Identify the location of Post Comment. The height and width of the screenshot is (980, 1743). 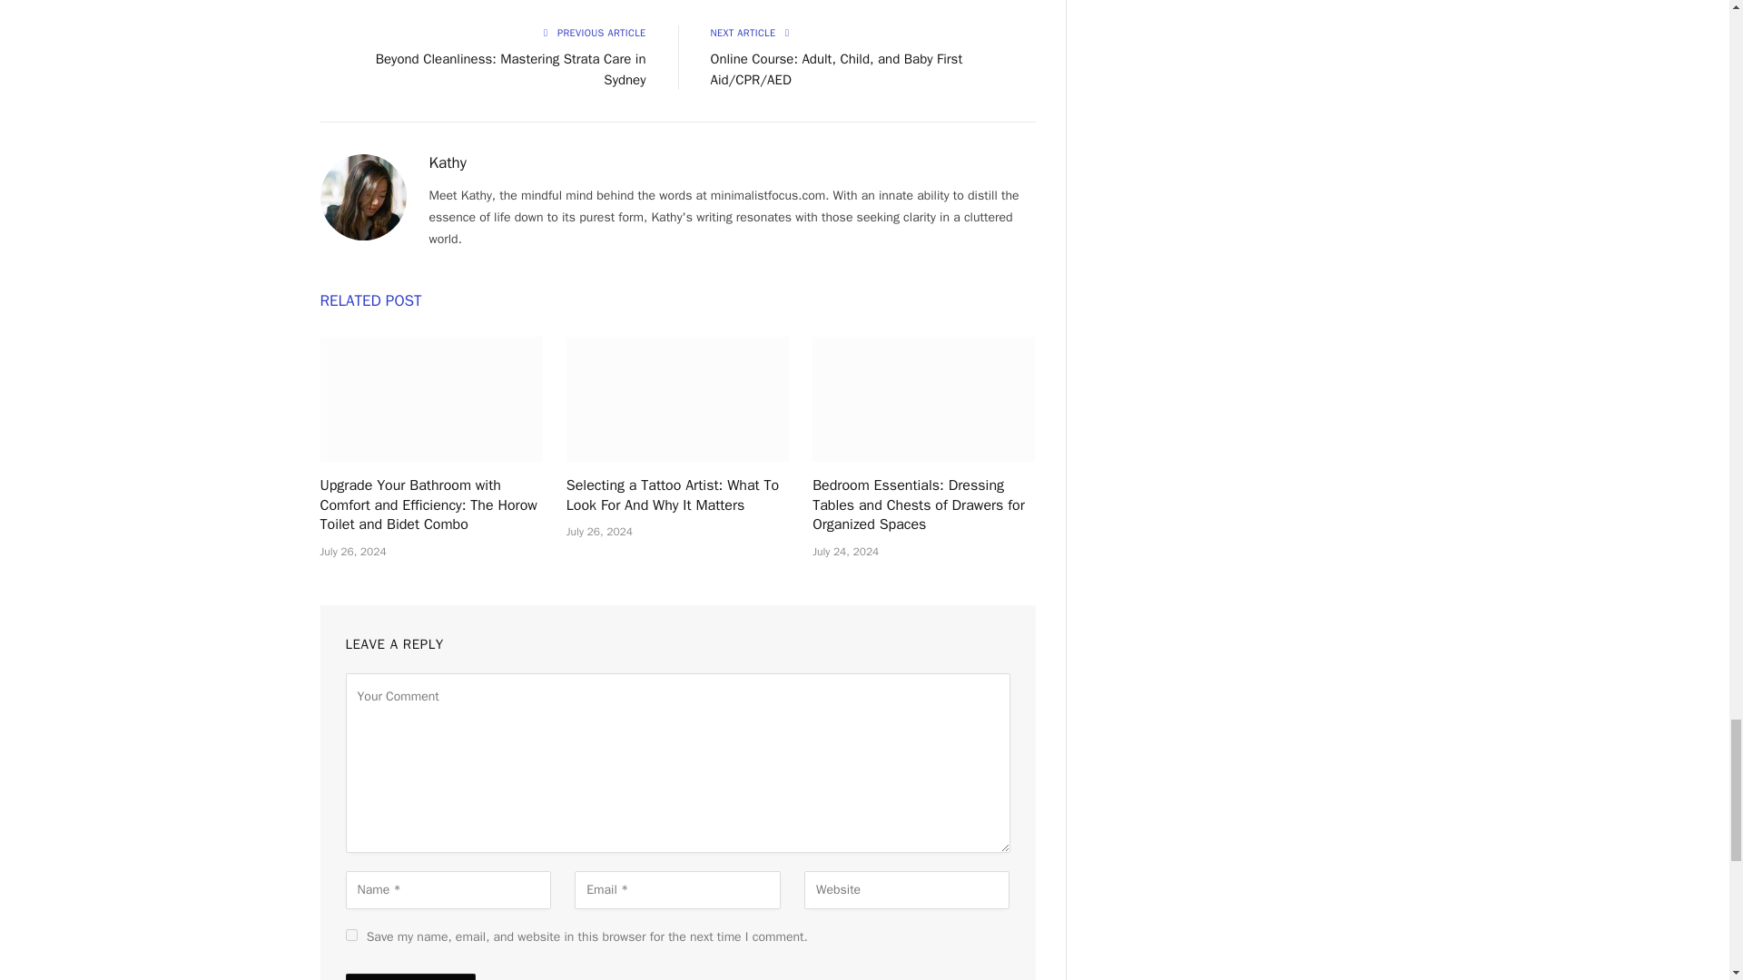
(409, 976).